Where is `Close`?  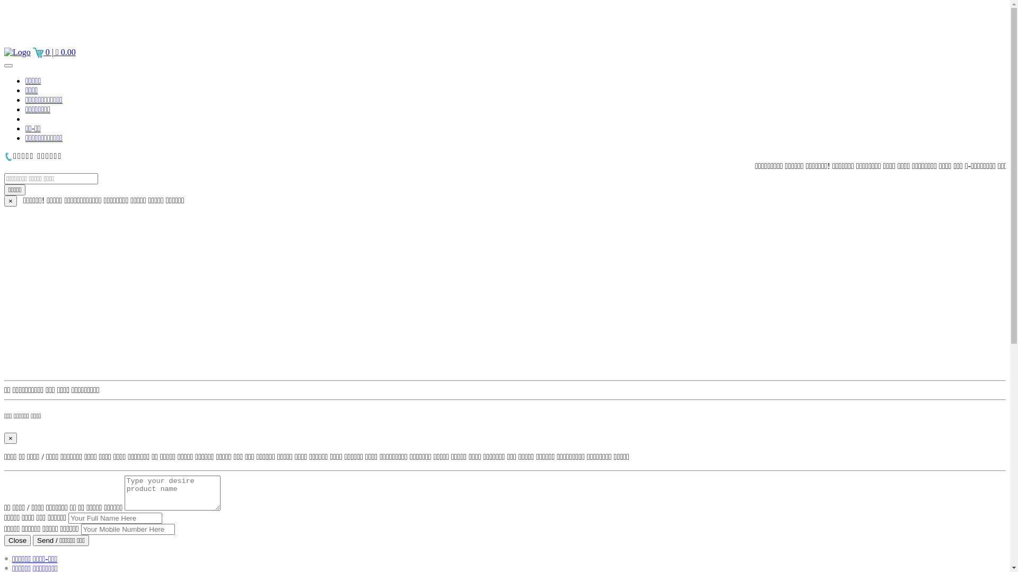
Close is located at coordinates (17, 540).